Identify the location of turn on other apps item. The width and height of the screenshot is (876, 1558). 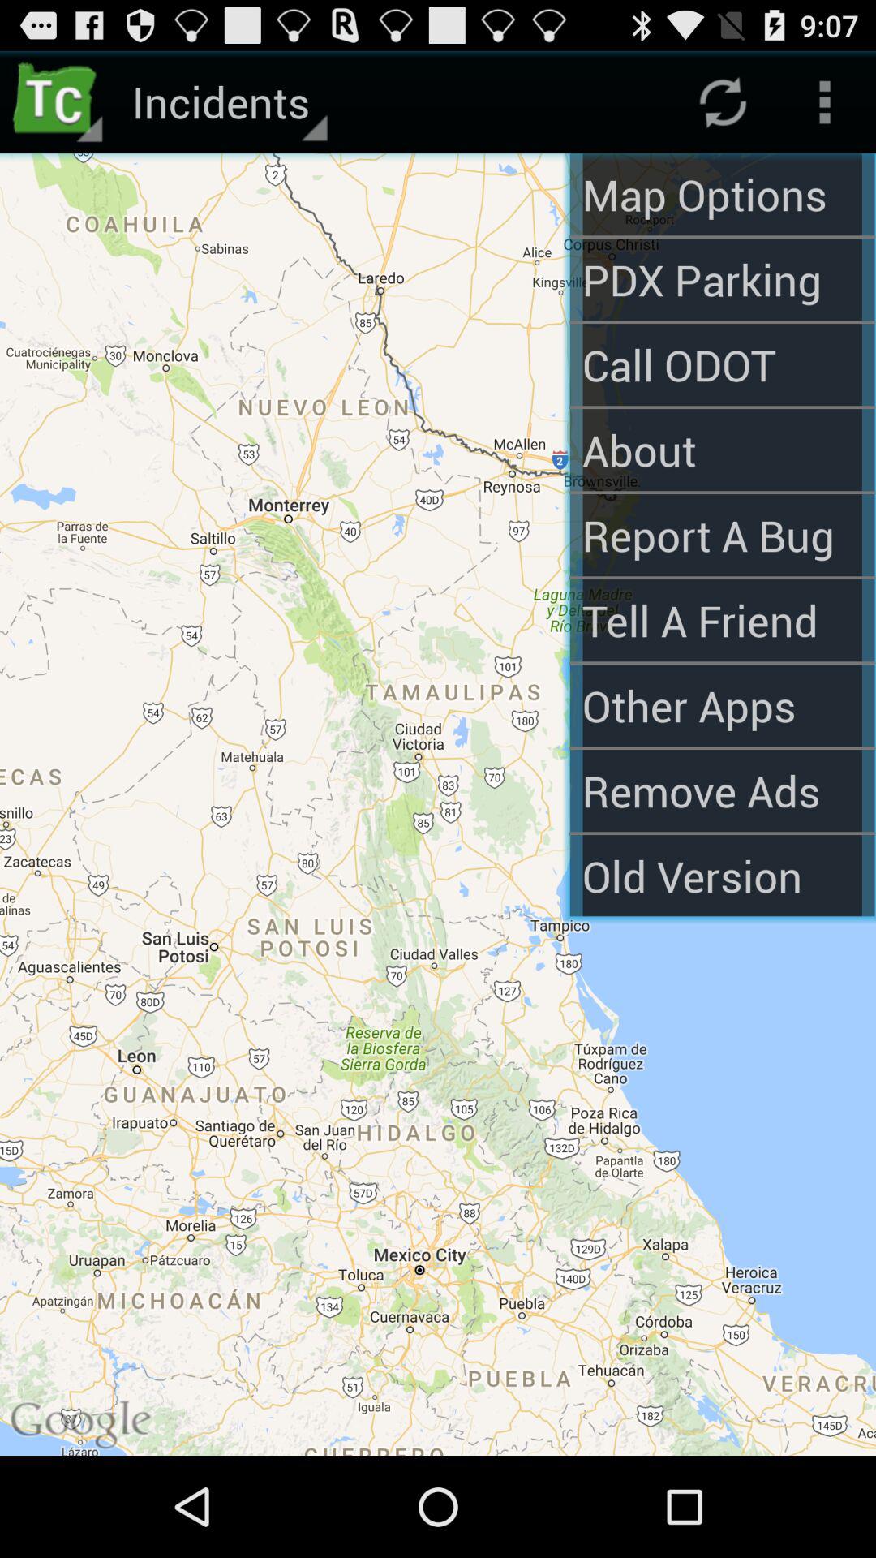
(722, 705).